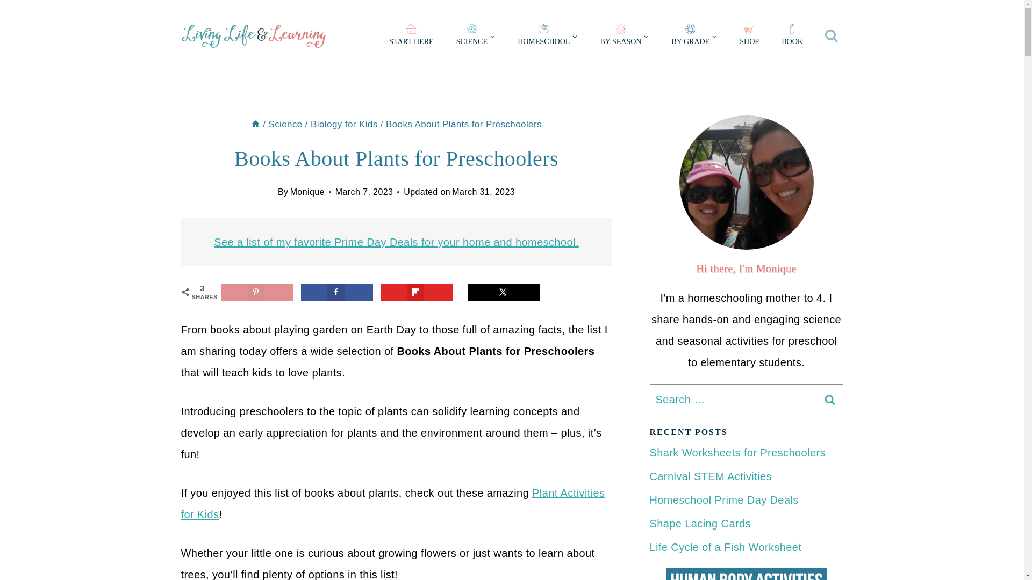 The width and height of the screenshot is (1032, 580). I want to click on Share on X, so click(504, 292).